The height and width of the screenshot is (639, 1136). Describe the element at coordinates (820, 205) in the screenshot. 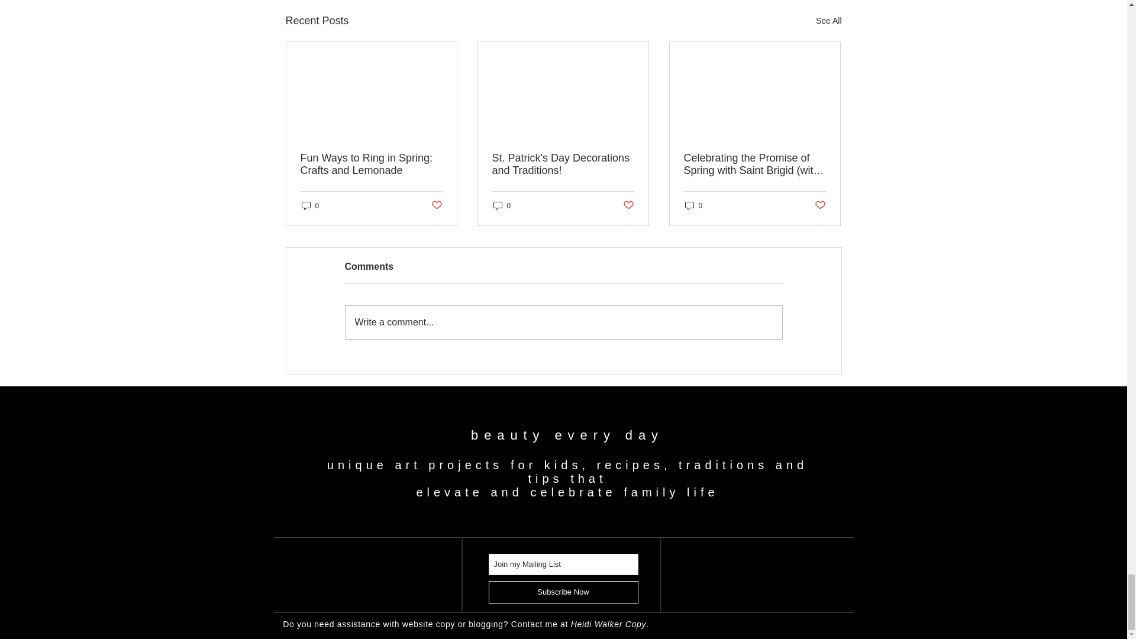

I see `Post not marked as liked` at that location.